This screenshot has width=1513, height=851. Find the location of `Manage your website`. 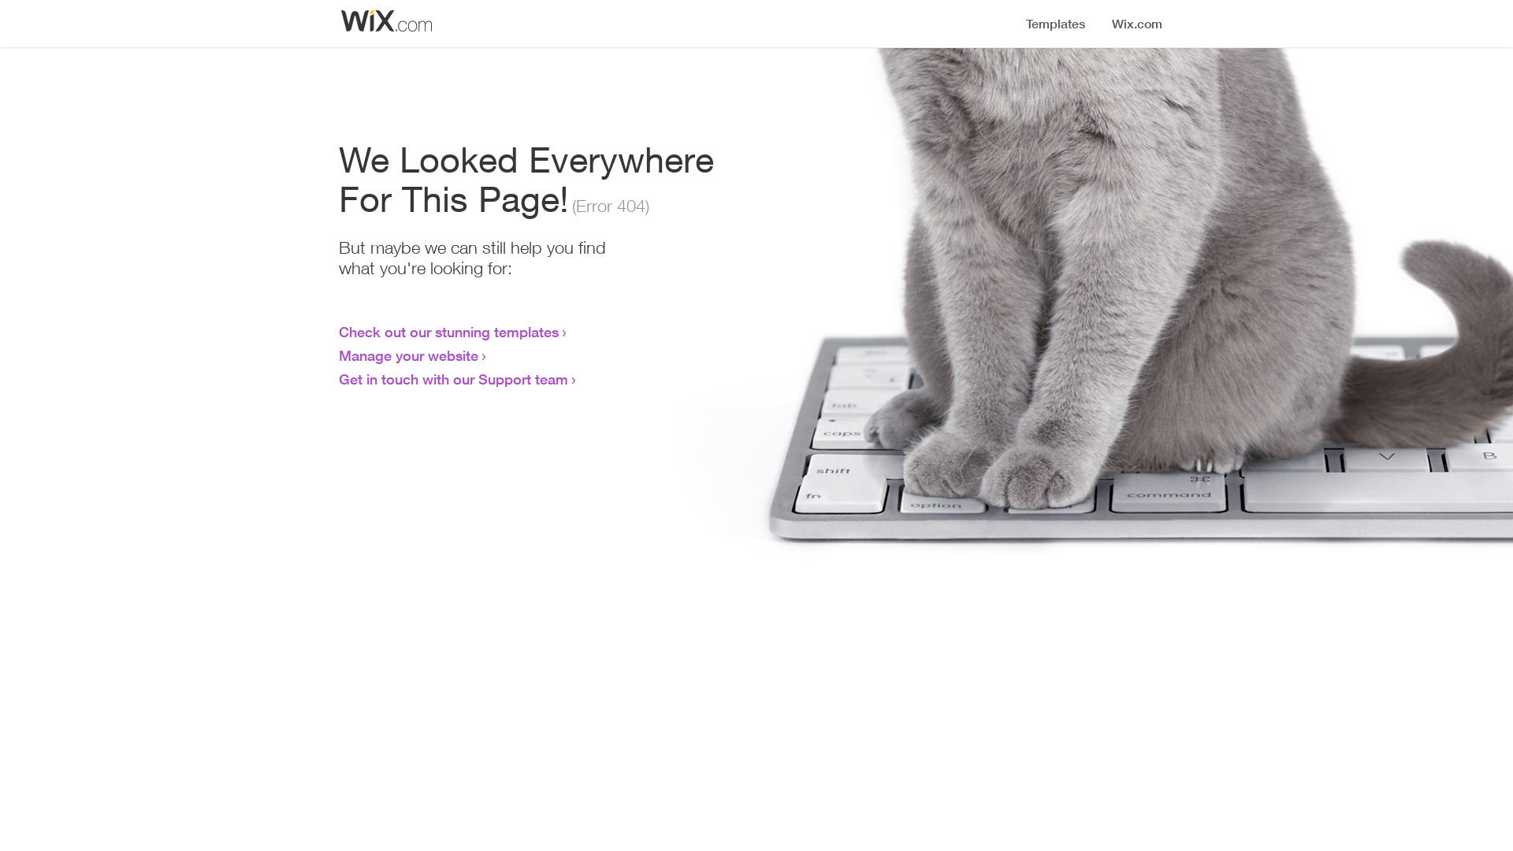

Manage your website is located at coordinates (408, 355).